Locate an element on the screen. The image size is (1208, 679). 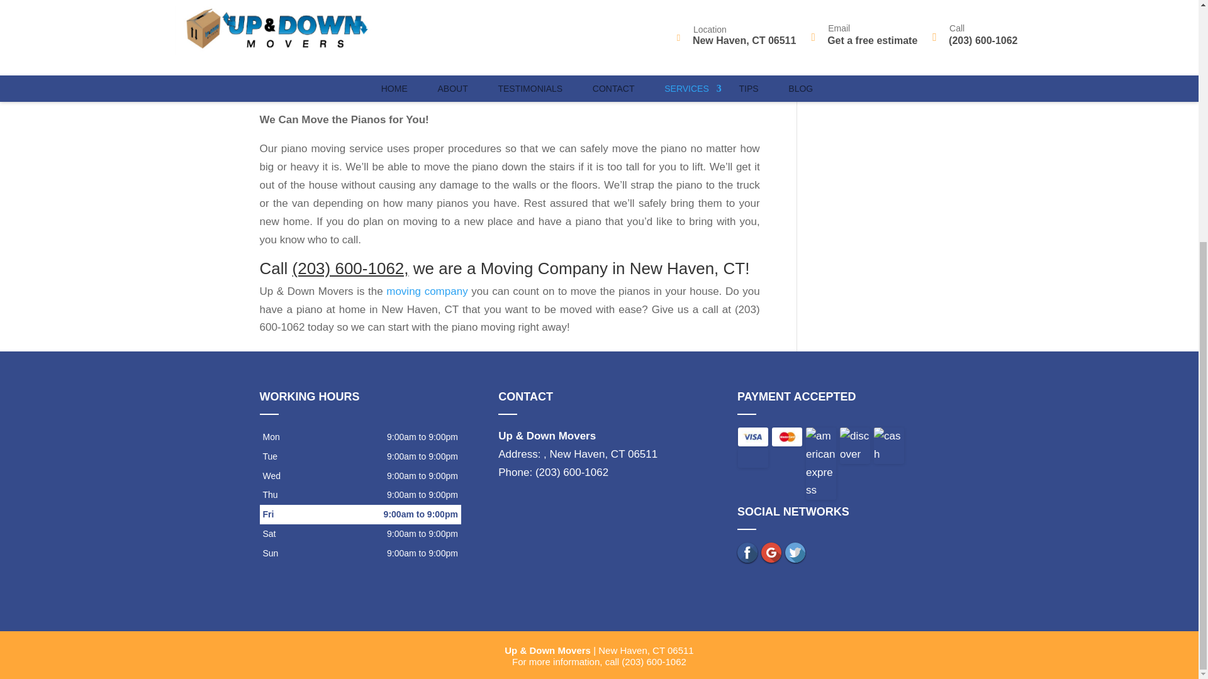
moving company is located at coordinates (427, 291).